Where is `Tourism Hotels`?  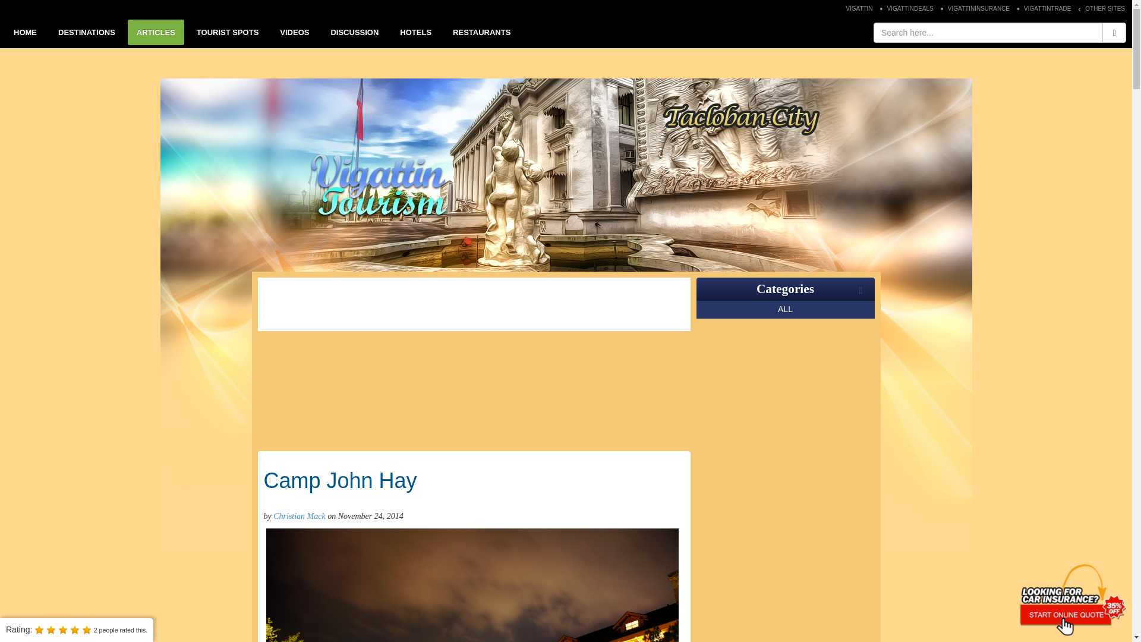
Tourism Hotels is located at coordinates (416, 32).